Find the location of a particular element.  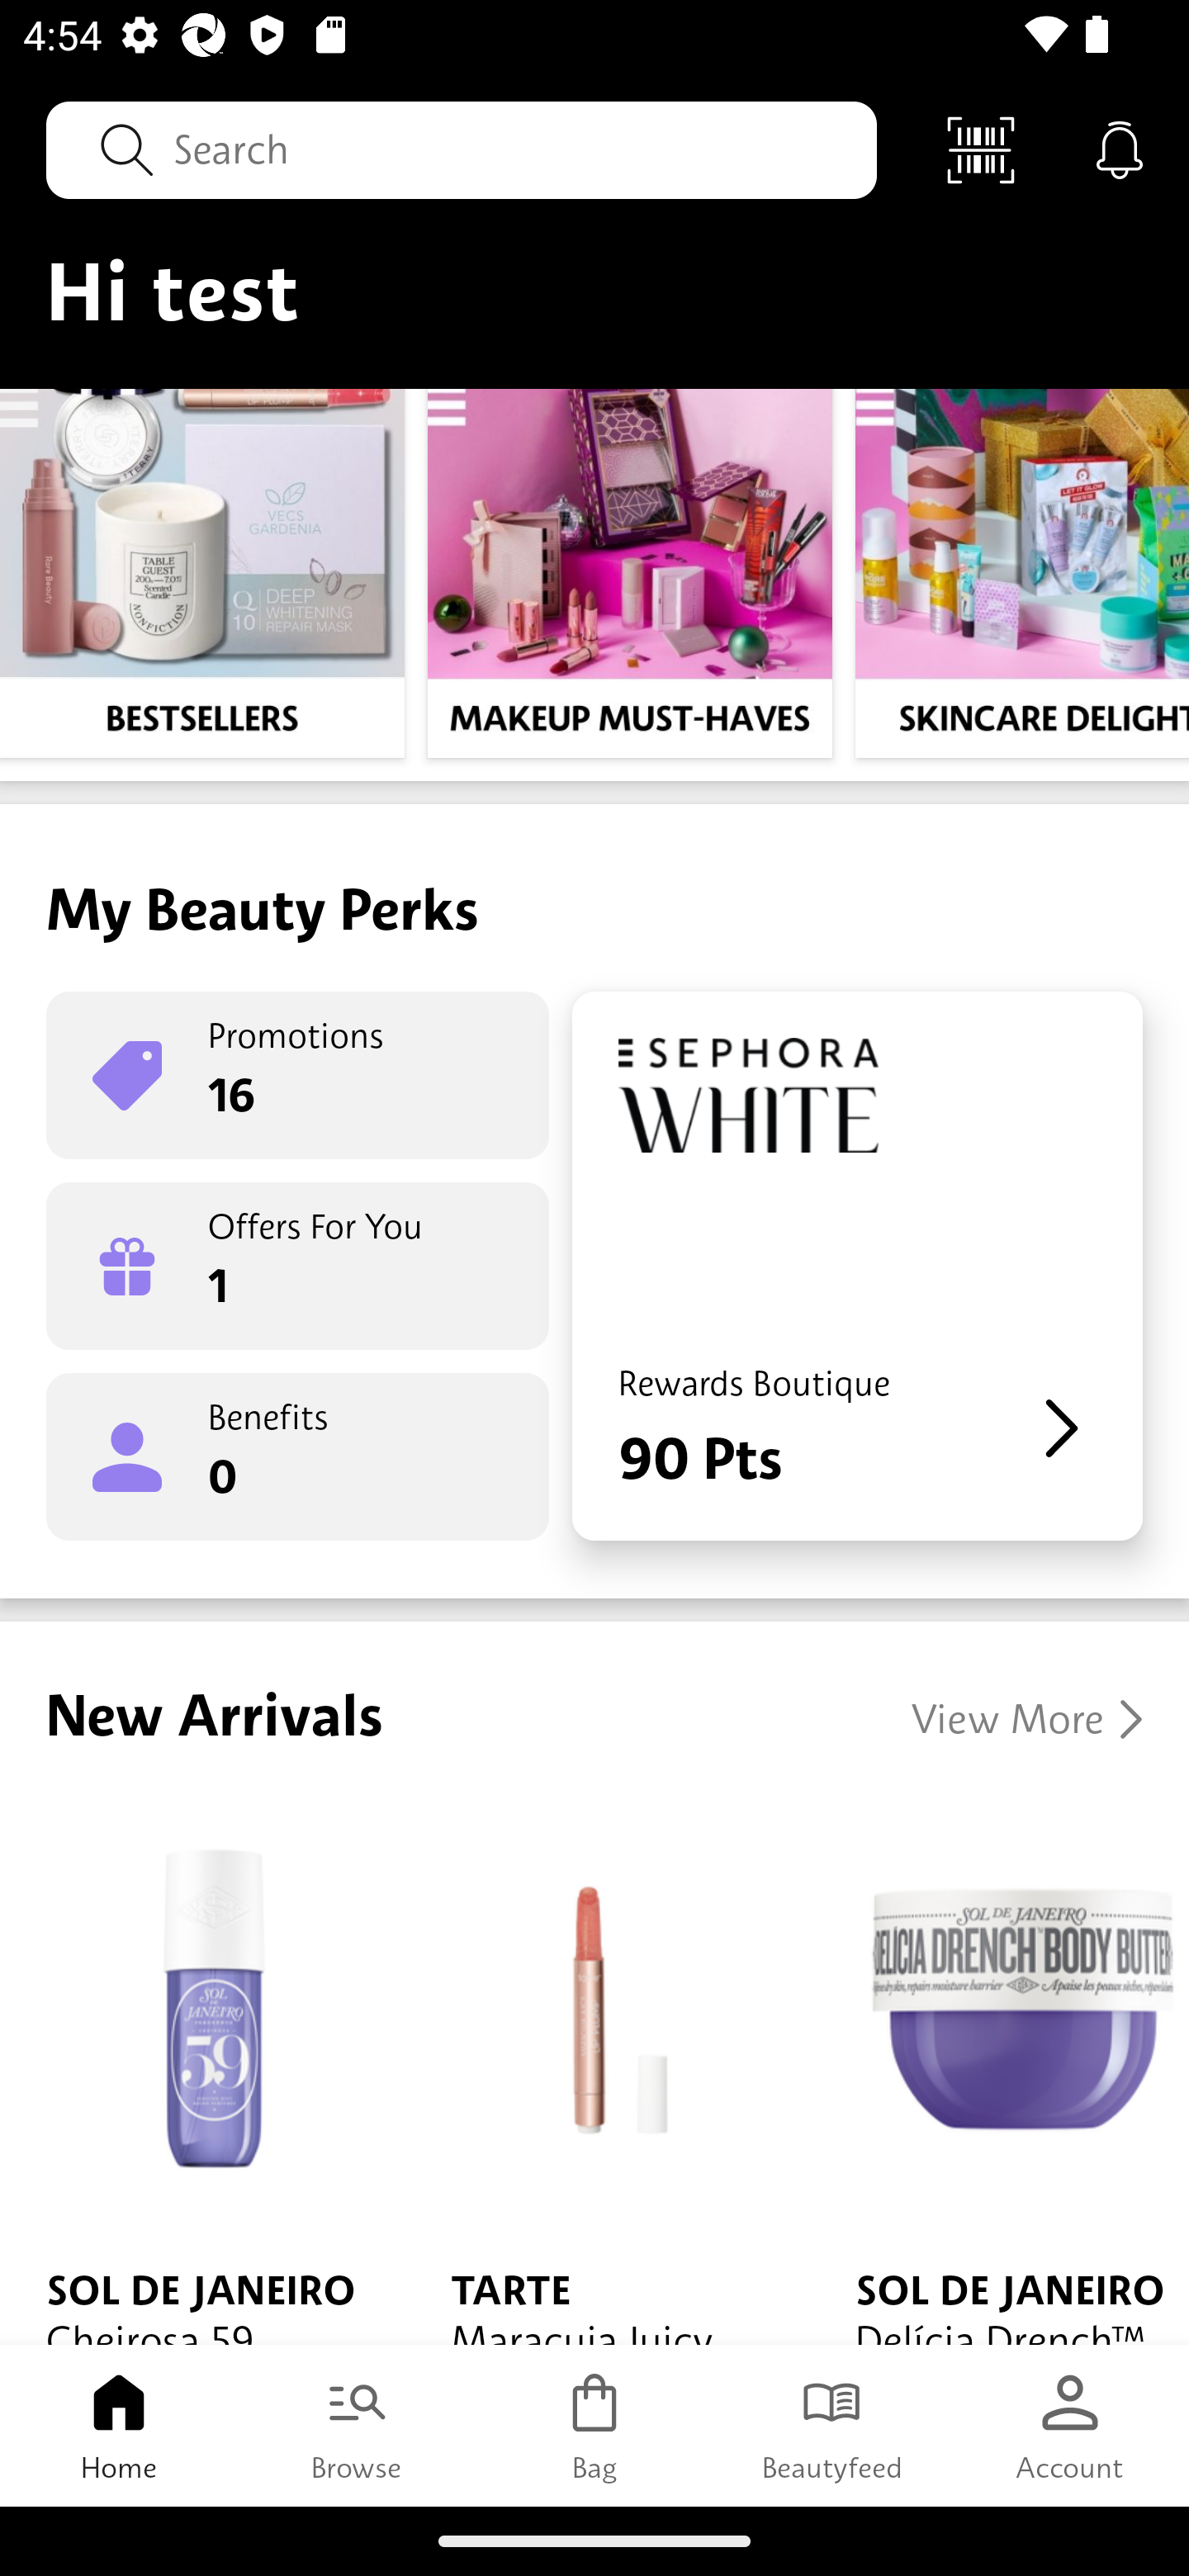

Scan Code is located at coordinates (981, 149).